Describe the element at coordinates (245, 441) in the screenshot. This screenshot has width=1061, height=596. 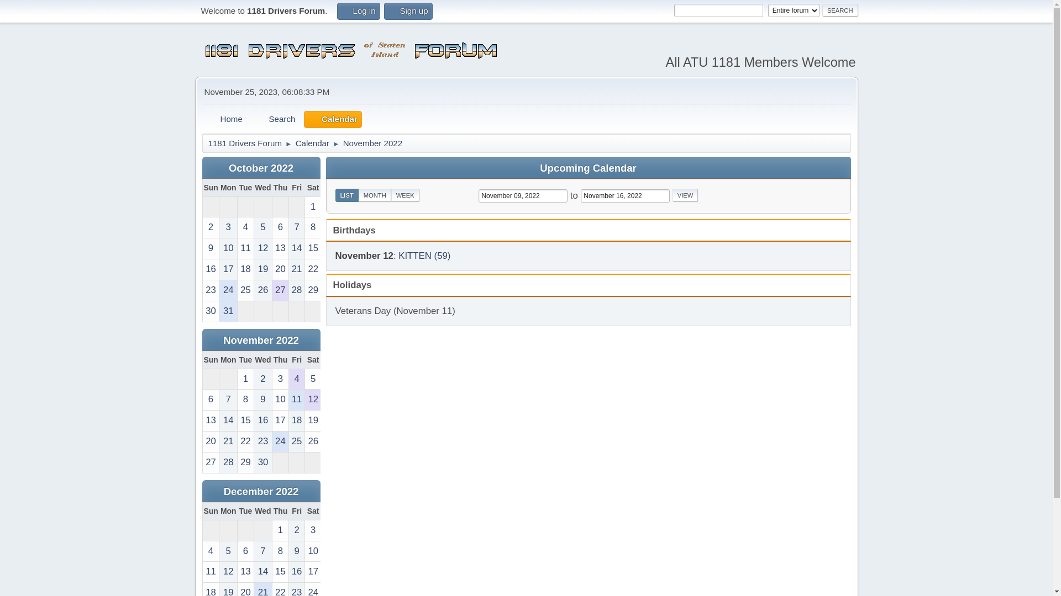
I see `22` at that location.